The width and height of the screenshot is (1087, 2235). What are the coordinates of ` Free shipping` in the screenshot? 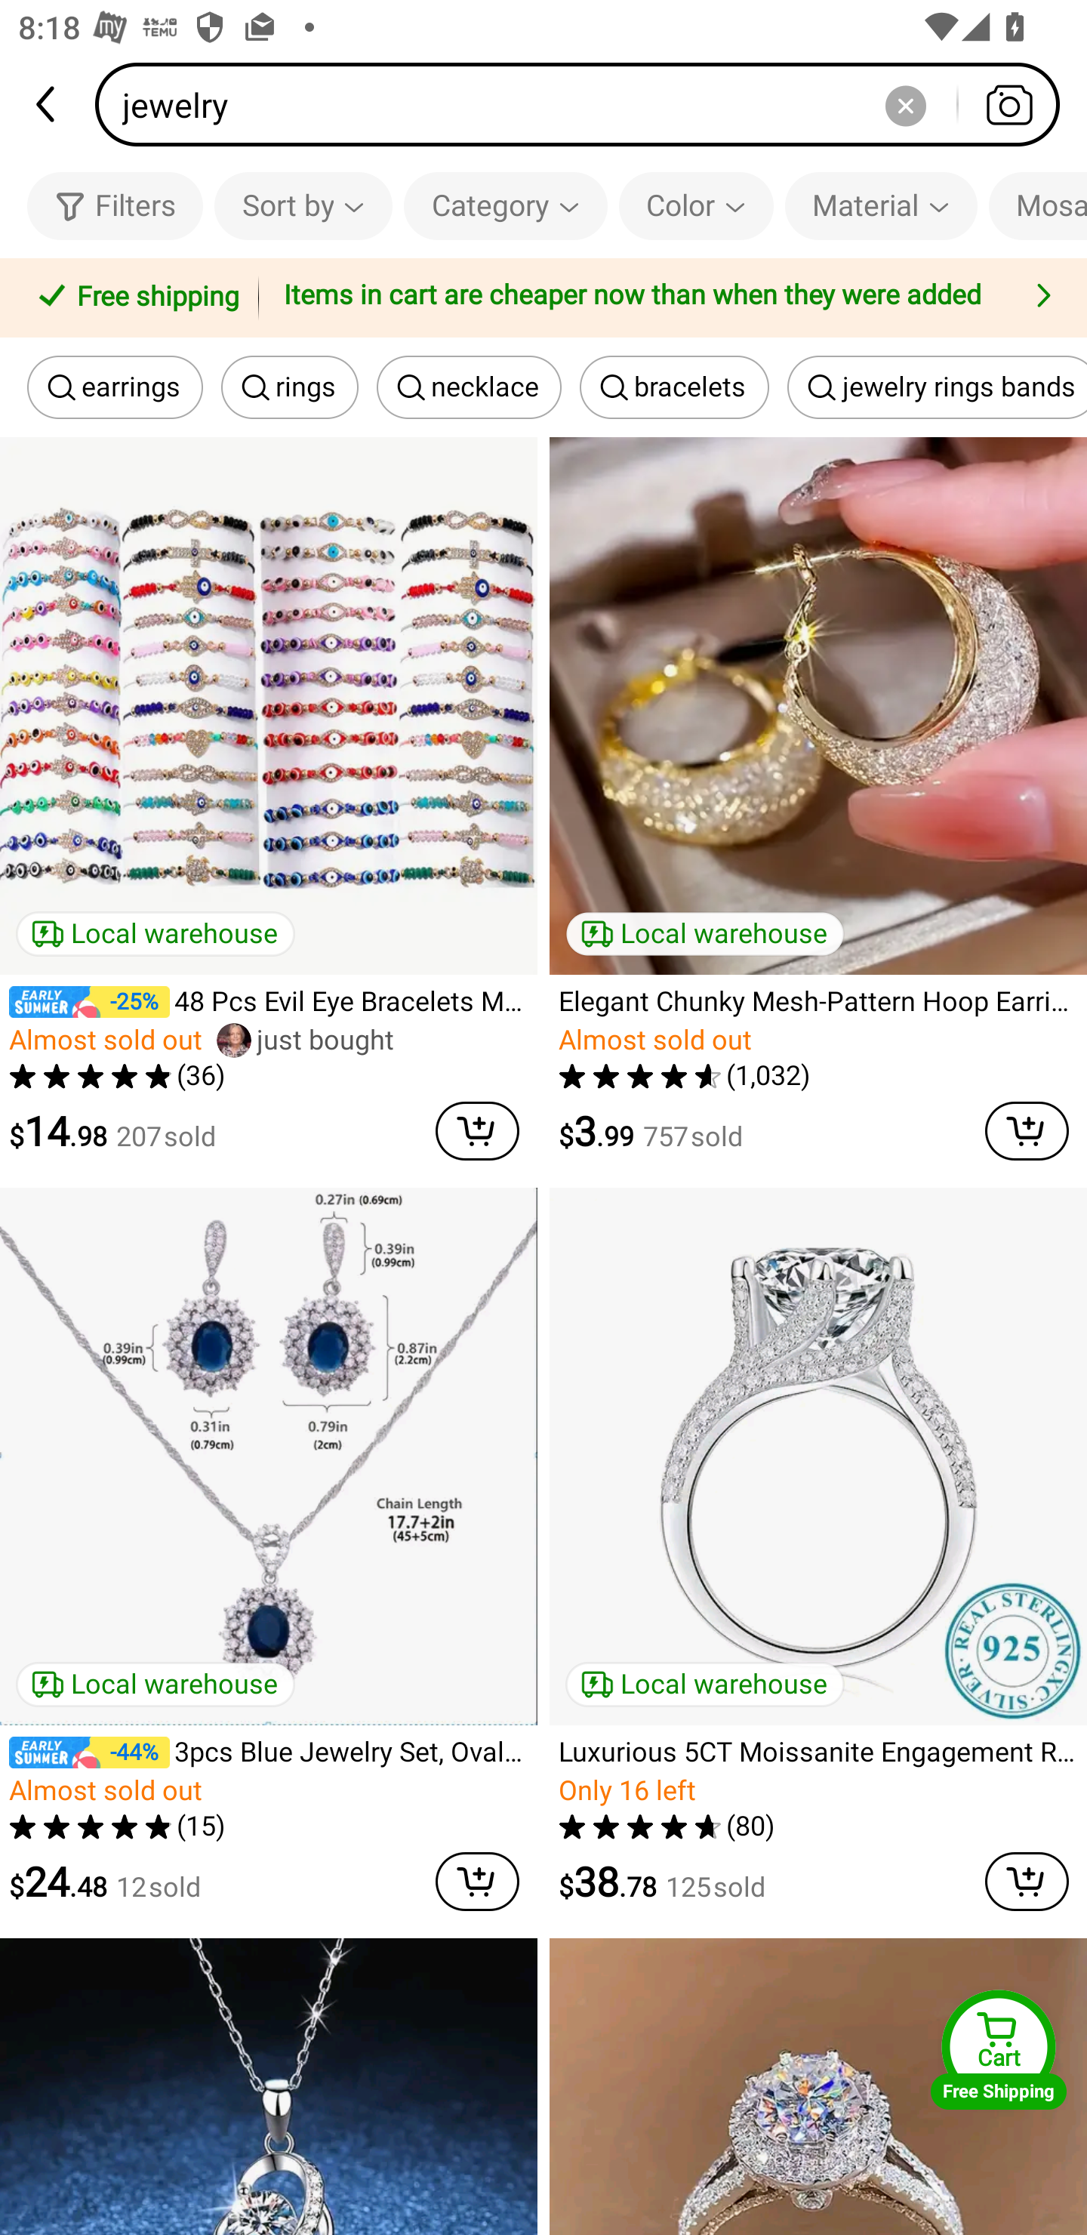 It's located at (134, 298).